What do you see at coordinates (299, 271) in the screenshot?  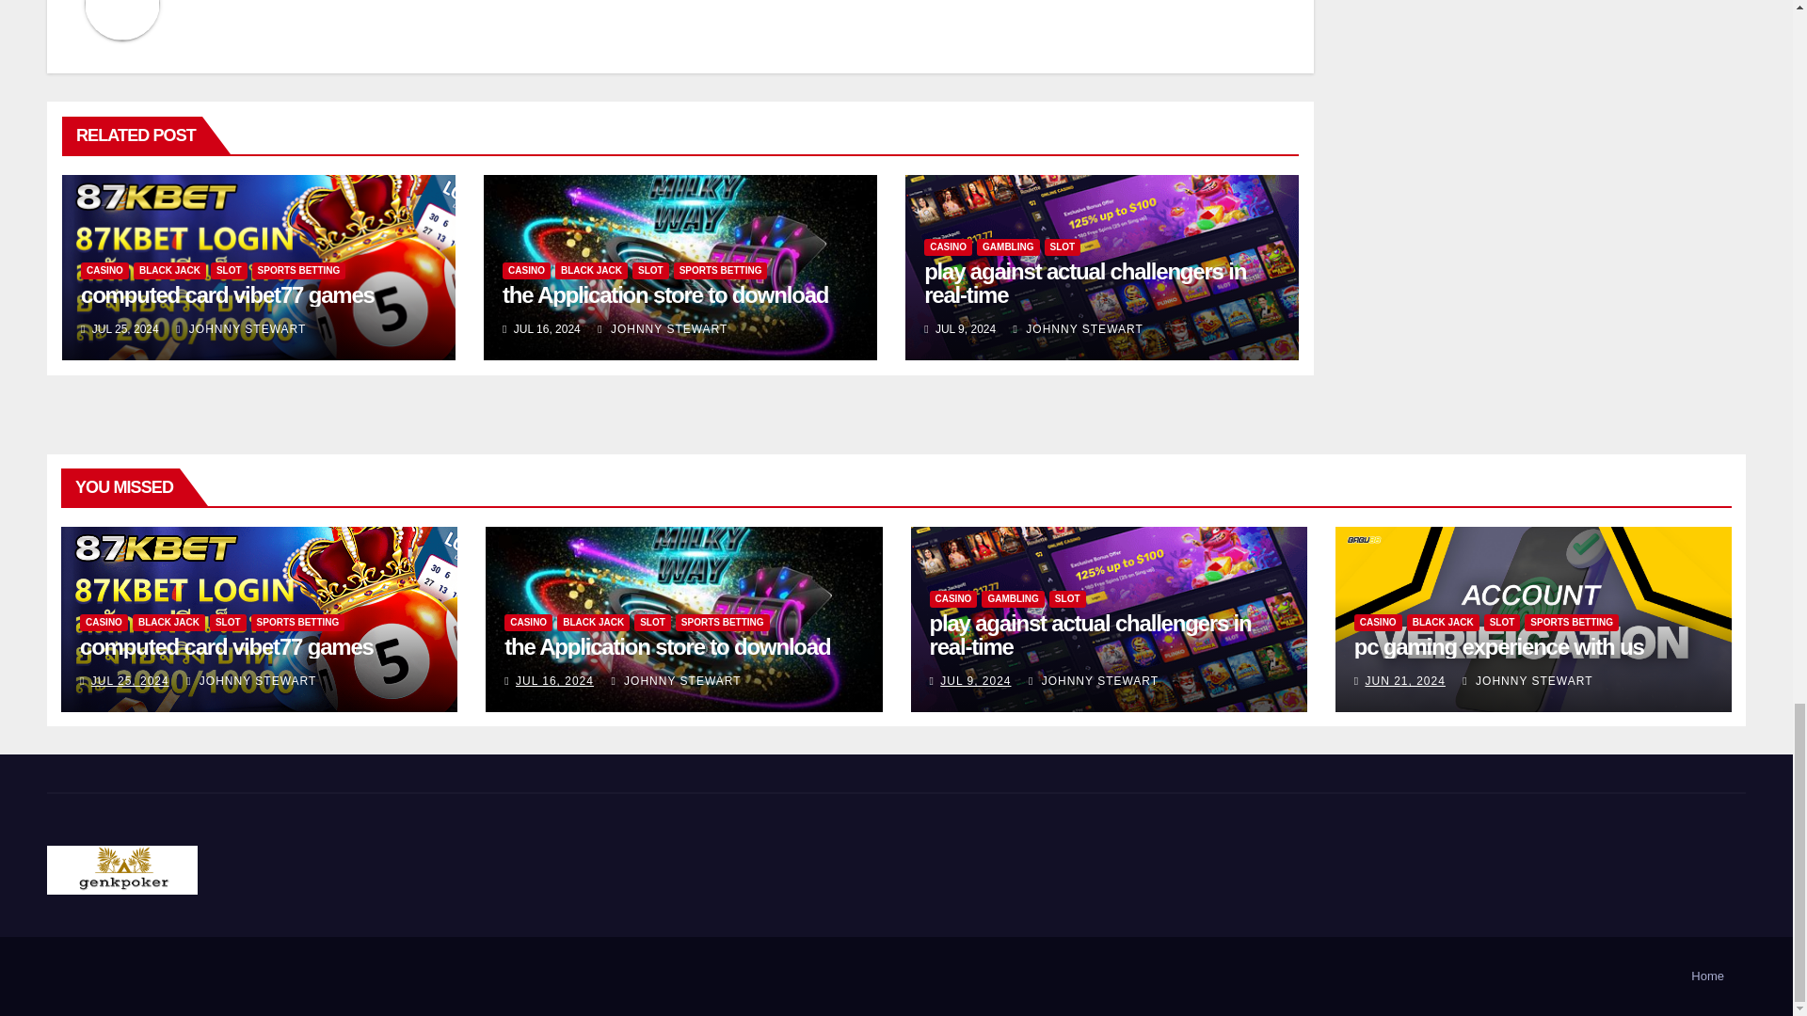 I see `SPORTS BETTING` at bounding box center [299, 271].